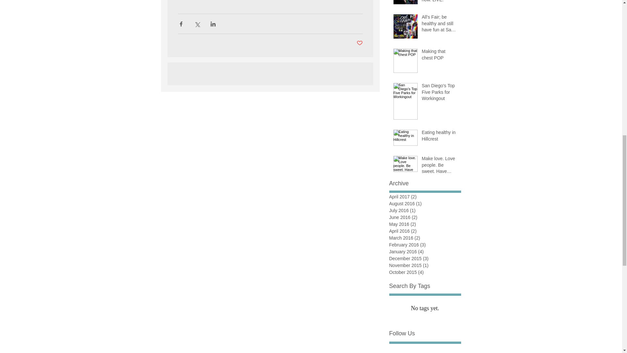 This screenshot has width=627, height=353. I want to click on Life is happening now. LIVE., so click(440, 3).